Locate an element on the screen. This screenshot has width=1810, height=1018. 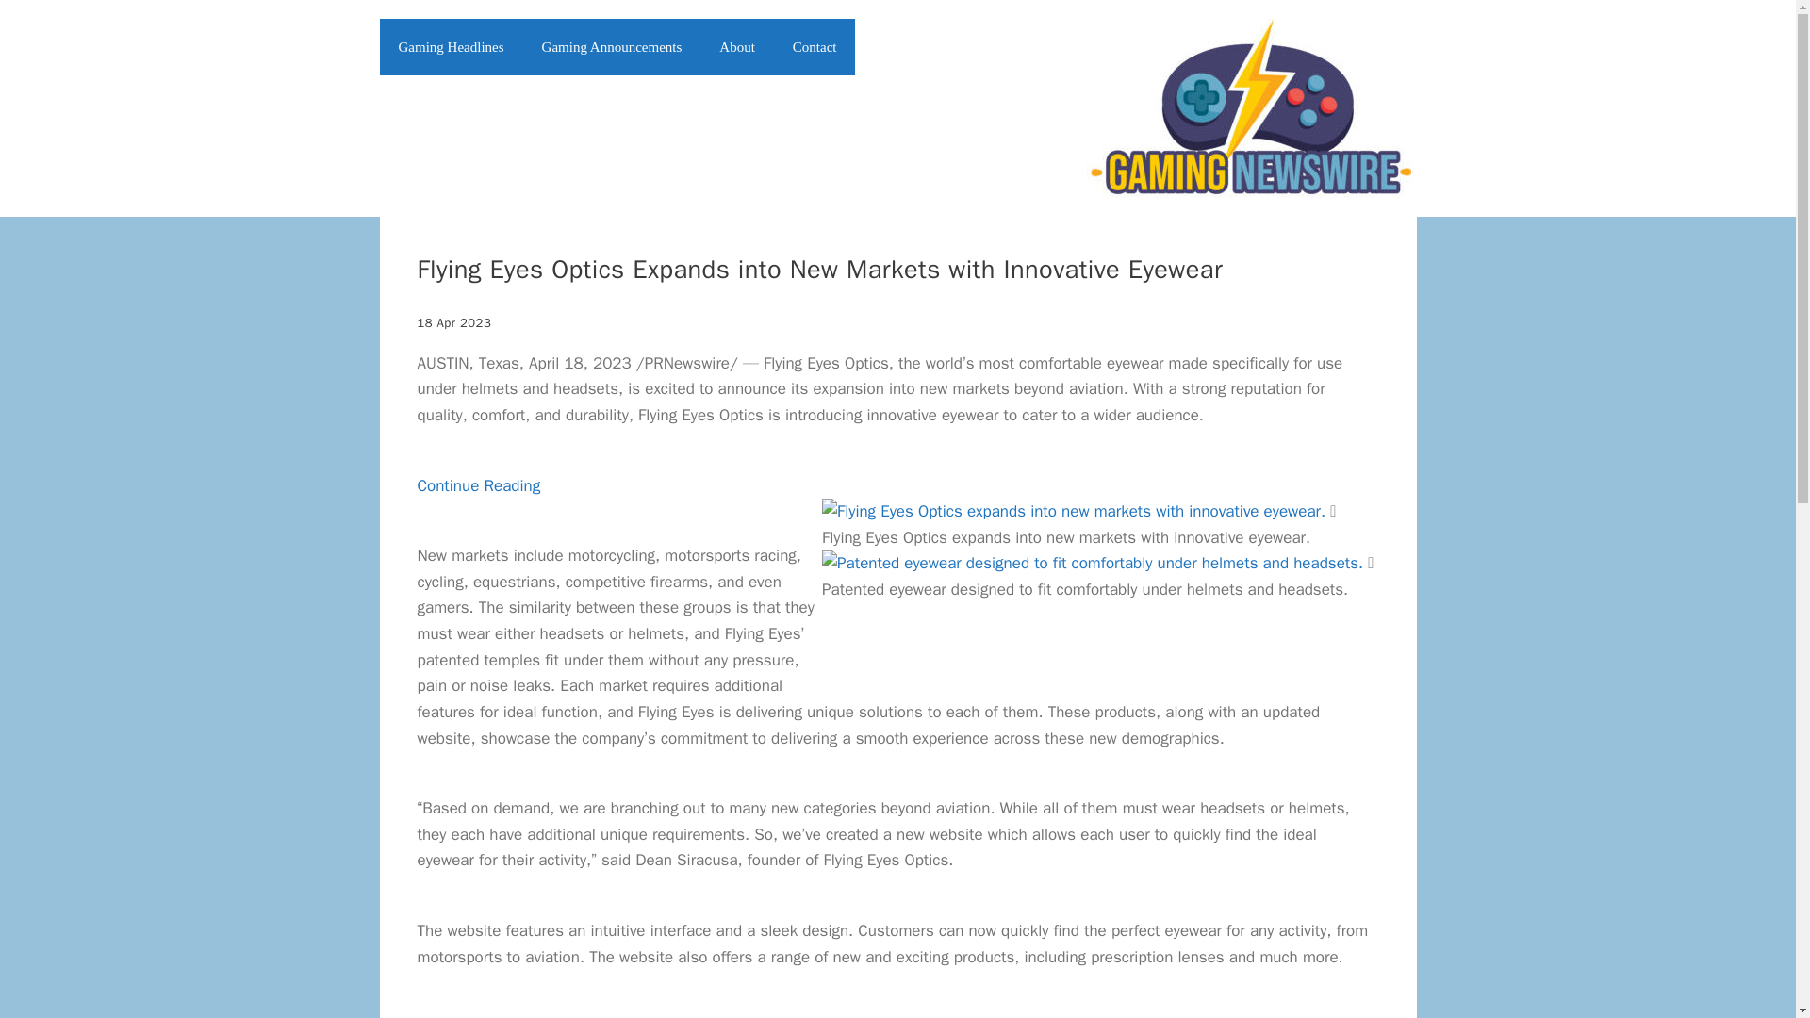
Continue Reading is located at coordinates (477, 484).